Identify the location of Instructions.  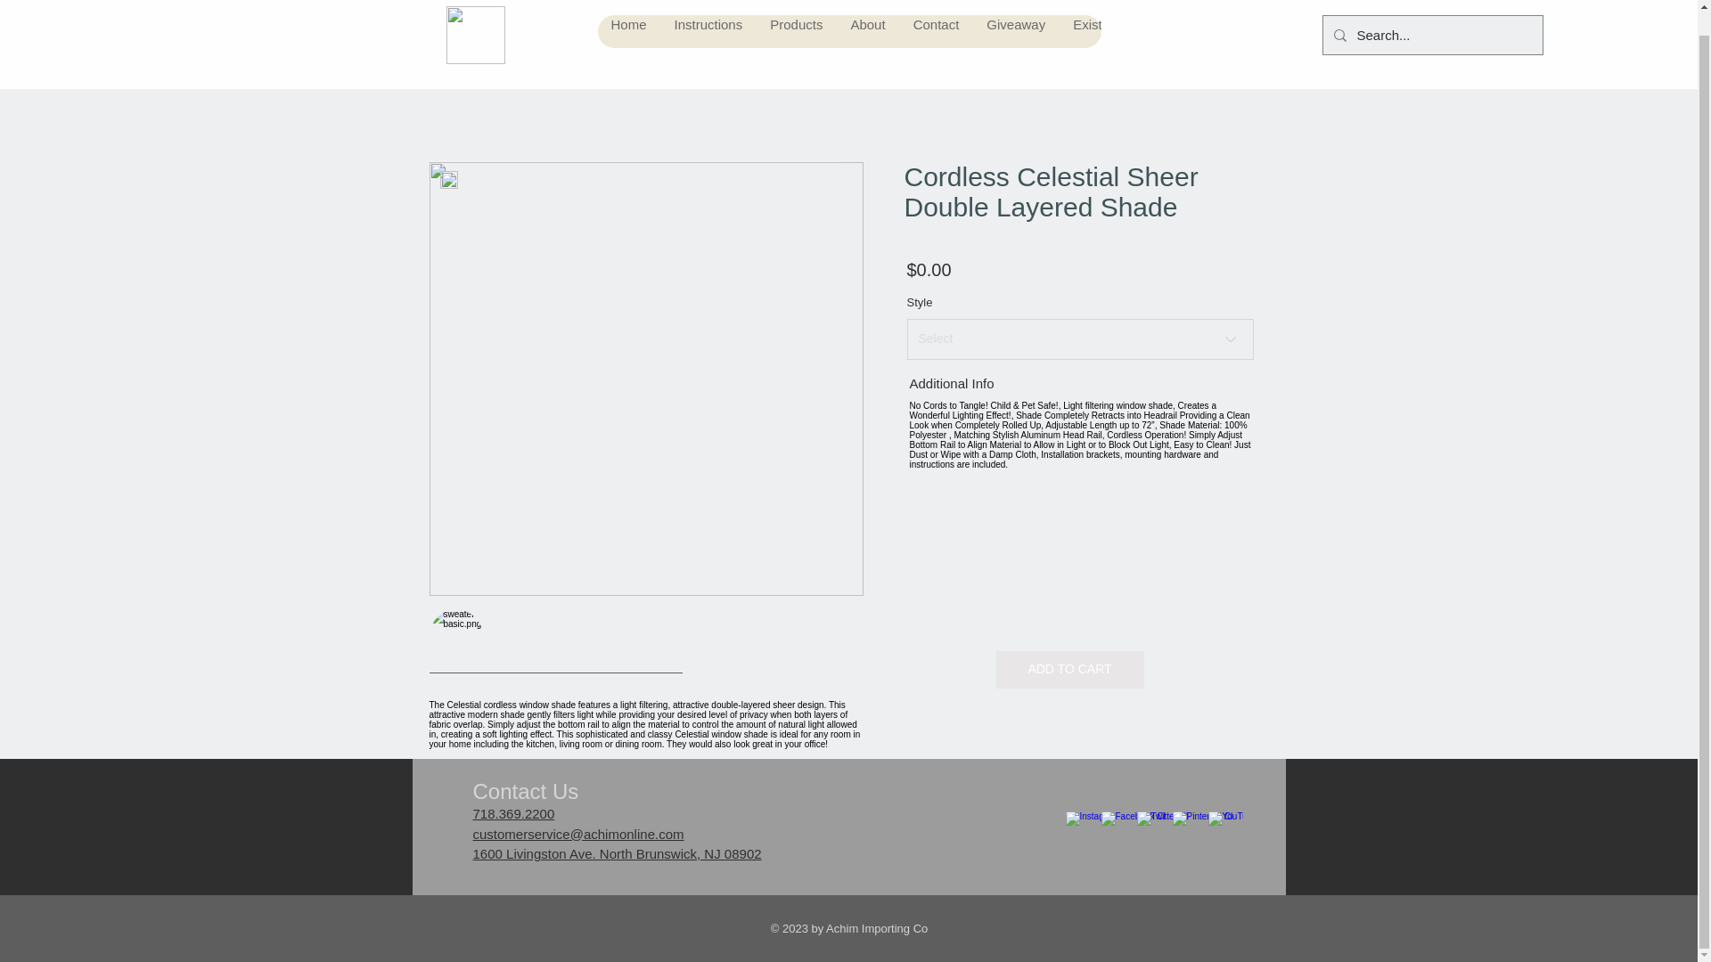
(708, 12).